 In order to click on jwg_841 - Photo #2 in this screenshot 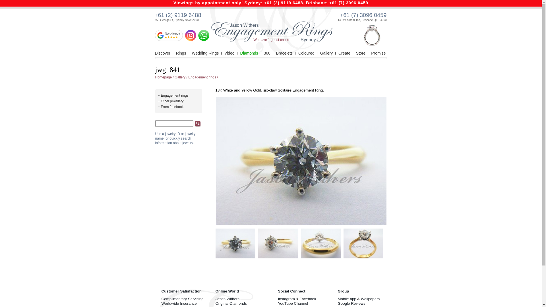, I will do `click(278, 243)`.